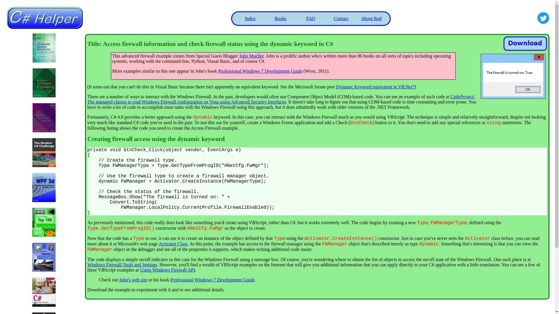 This screenshot has width=559, height=314. What do you see at coordinates (372, 18) in the screenshot?
I see `About Rod` at bounding box center [372, 18].